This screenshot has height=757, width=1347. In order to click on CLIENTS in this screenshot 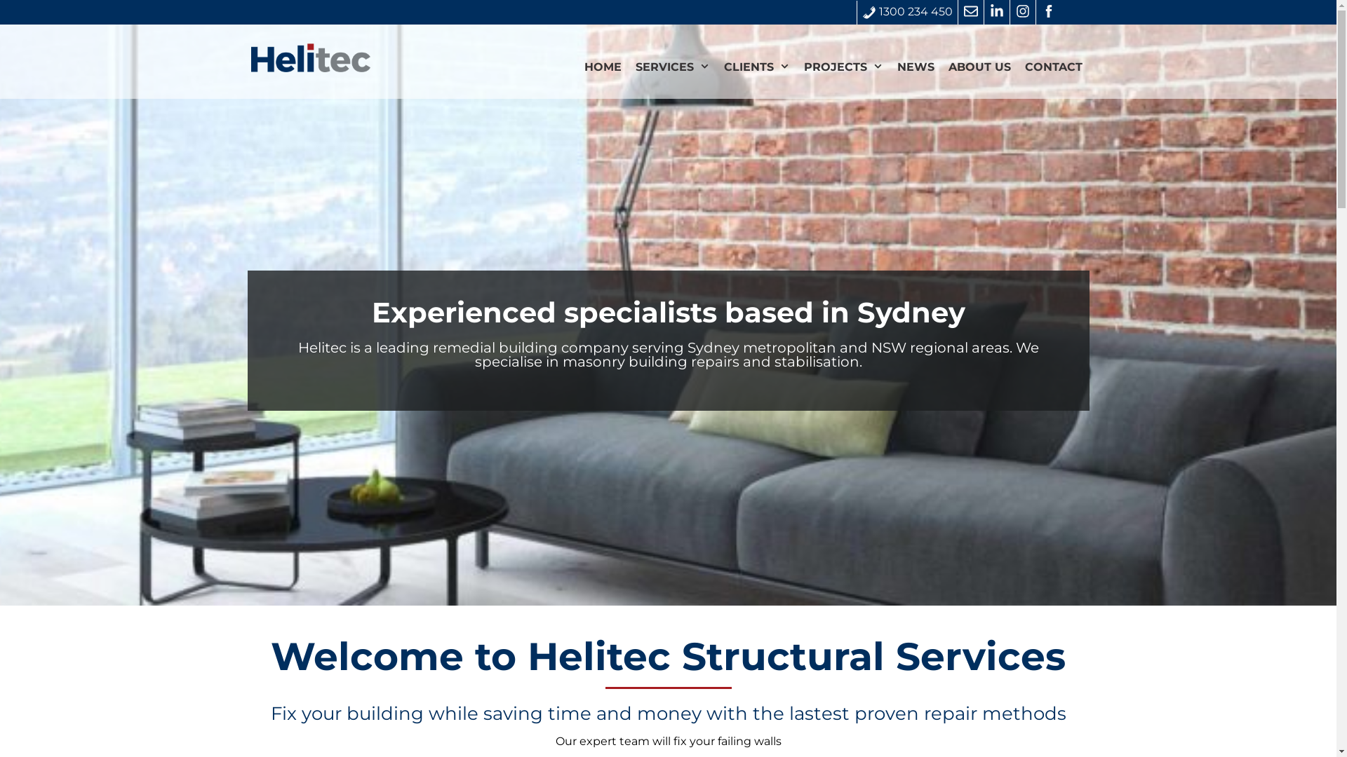, I will do `click(757, 67)`.